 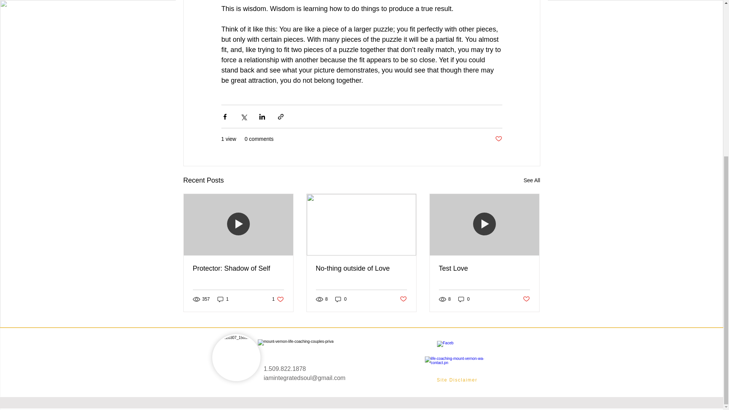 What do you see at coordinates (467, 348) in the screenshot?
I see `Facebook Like` at bounding box center [467, 348].